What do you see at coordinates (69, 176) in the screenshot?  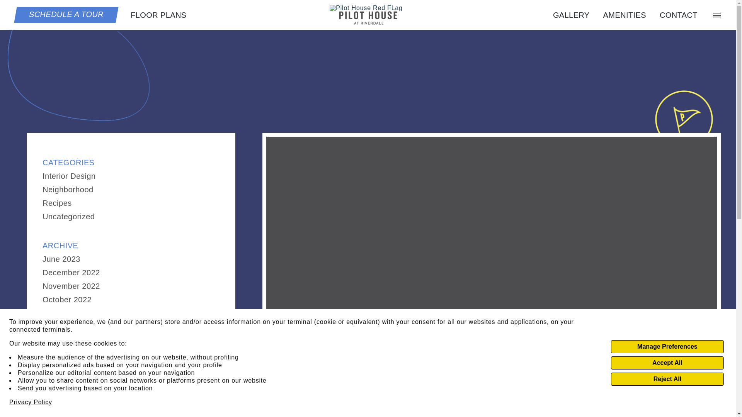 I see `Interior Design` at bounding box center [69, 176].